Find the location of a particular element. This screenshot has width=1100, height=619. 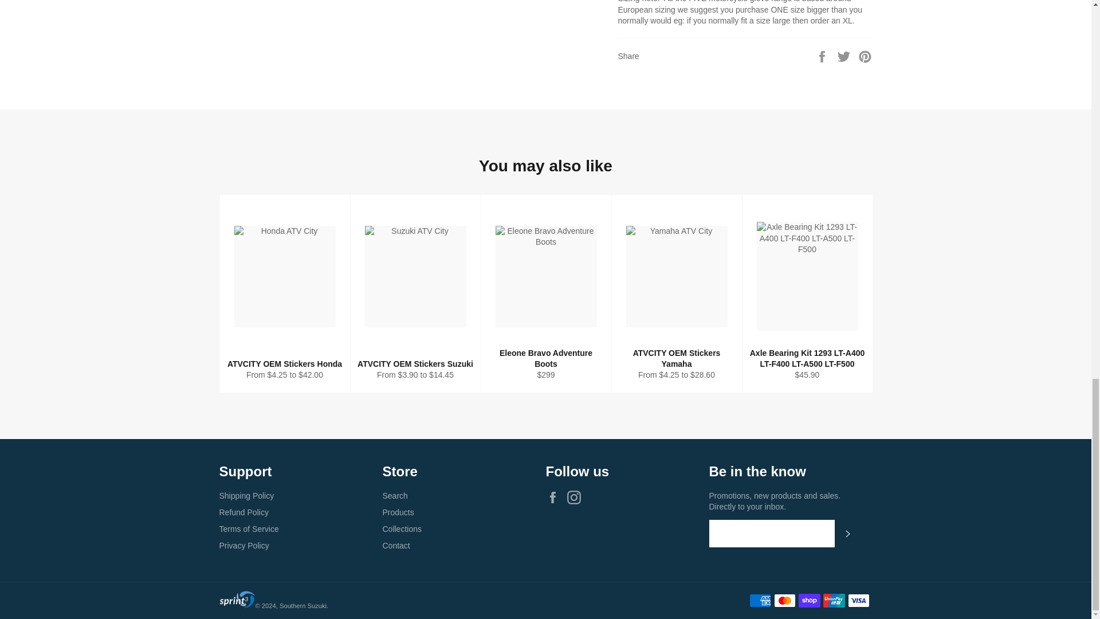

Pin on Pinterest is located at coordinates (865, 56).